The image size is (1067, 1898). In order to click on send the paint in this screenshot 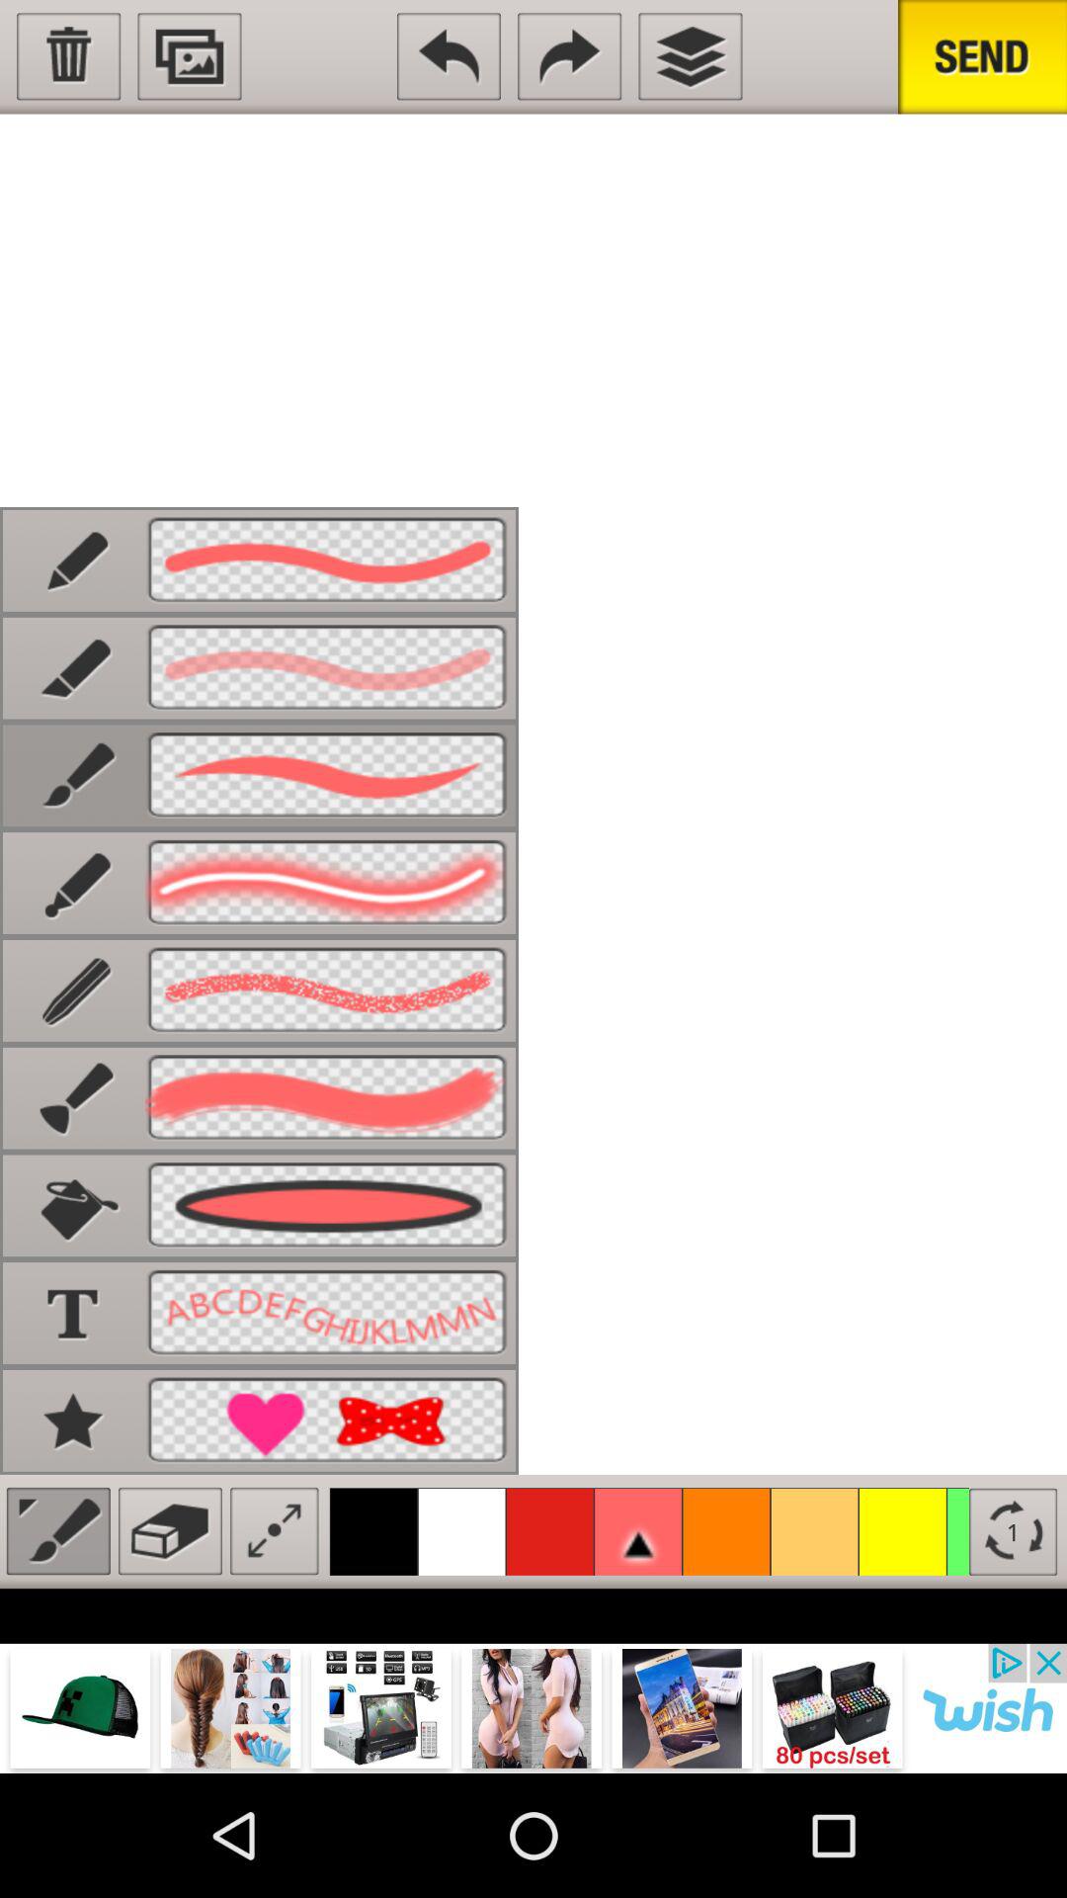, I will do `click(982, 57)`.